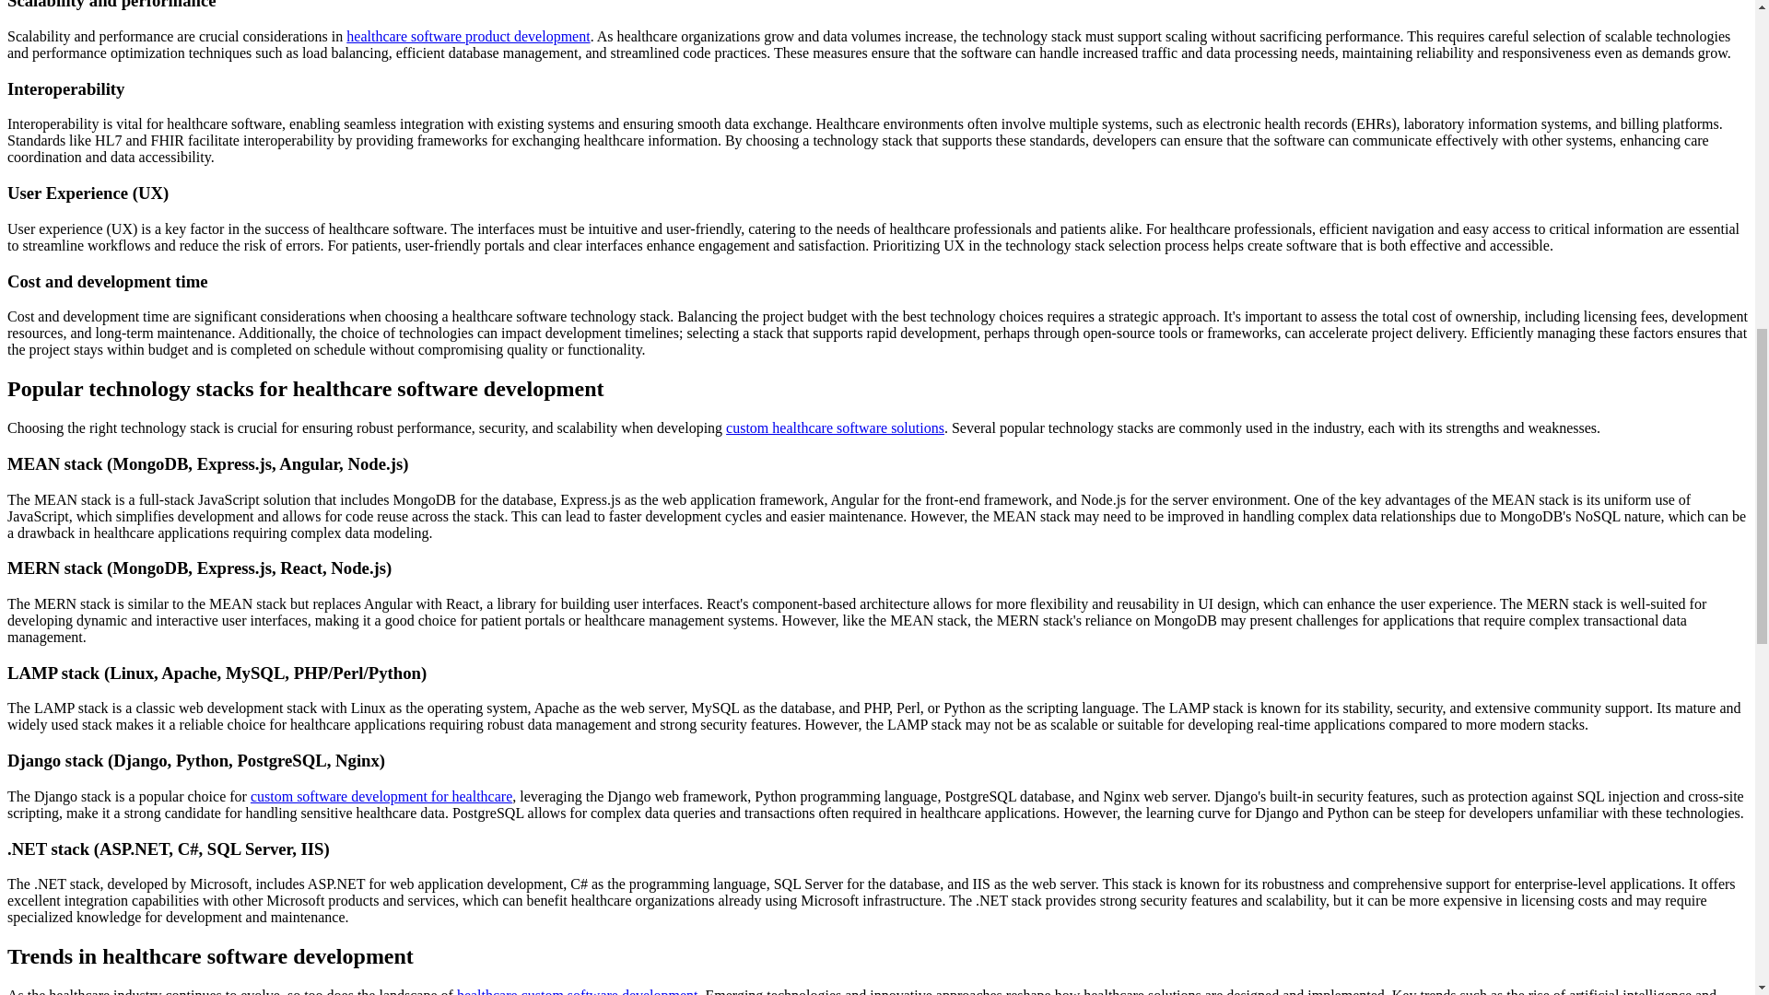 This screenshot has width=1769, height=995. Describe the element at coordinates (577, 991) in the screenshot. I see `healthcare custom software development` at that location.